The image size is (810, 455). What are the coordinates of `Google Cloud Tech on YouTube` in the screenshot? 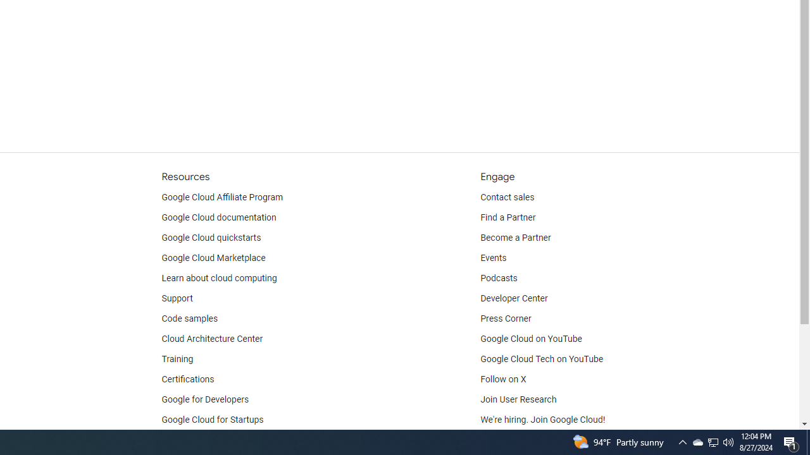 It's located at (542, 359).